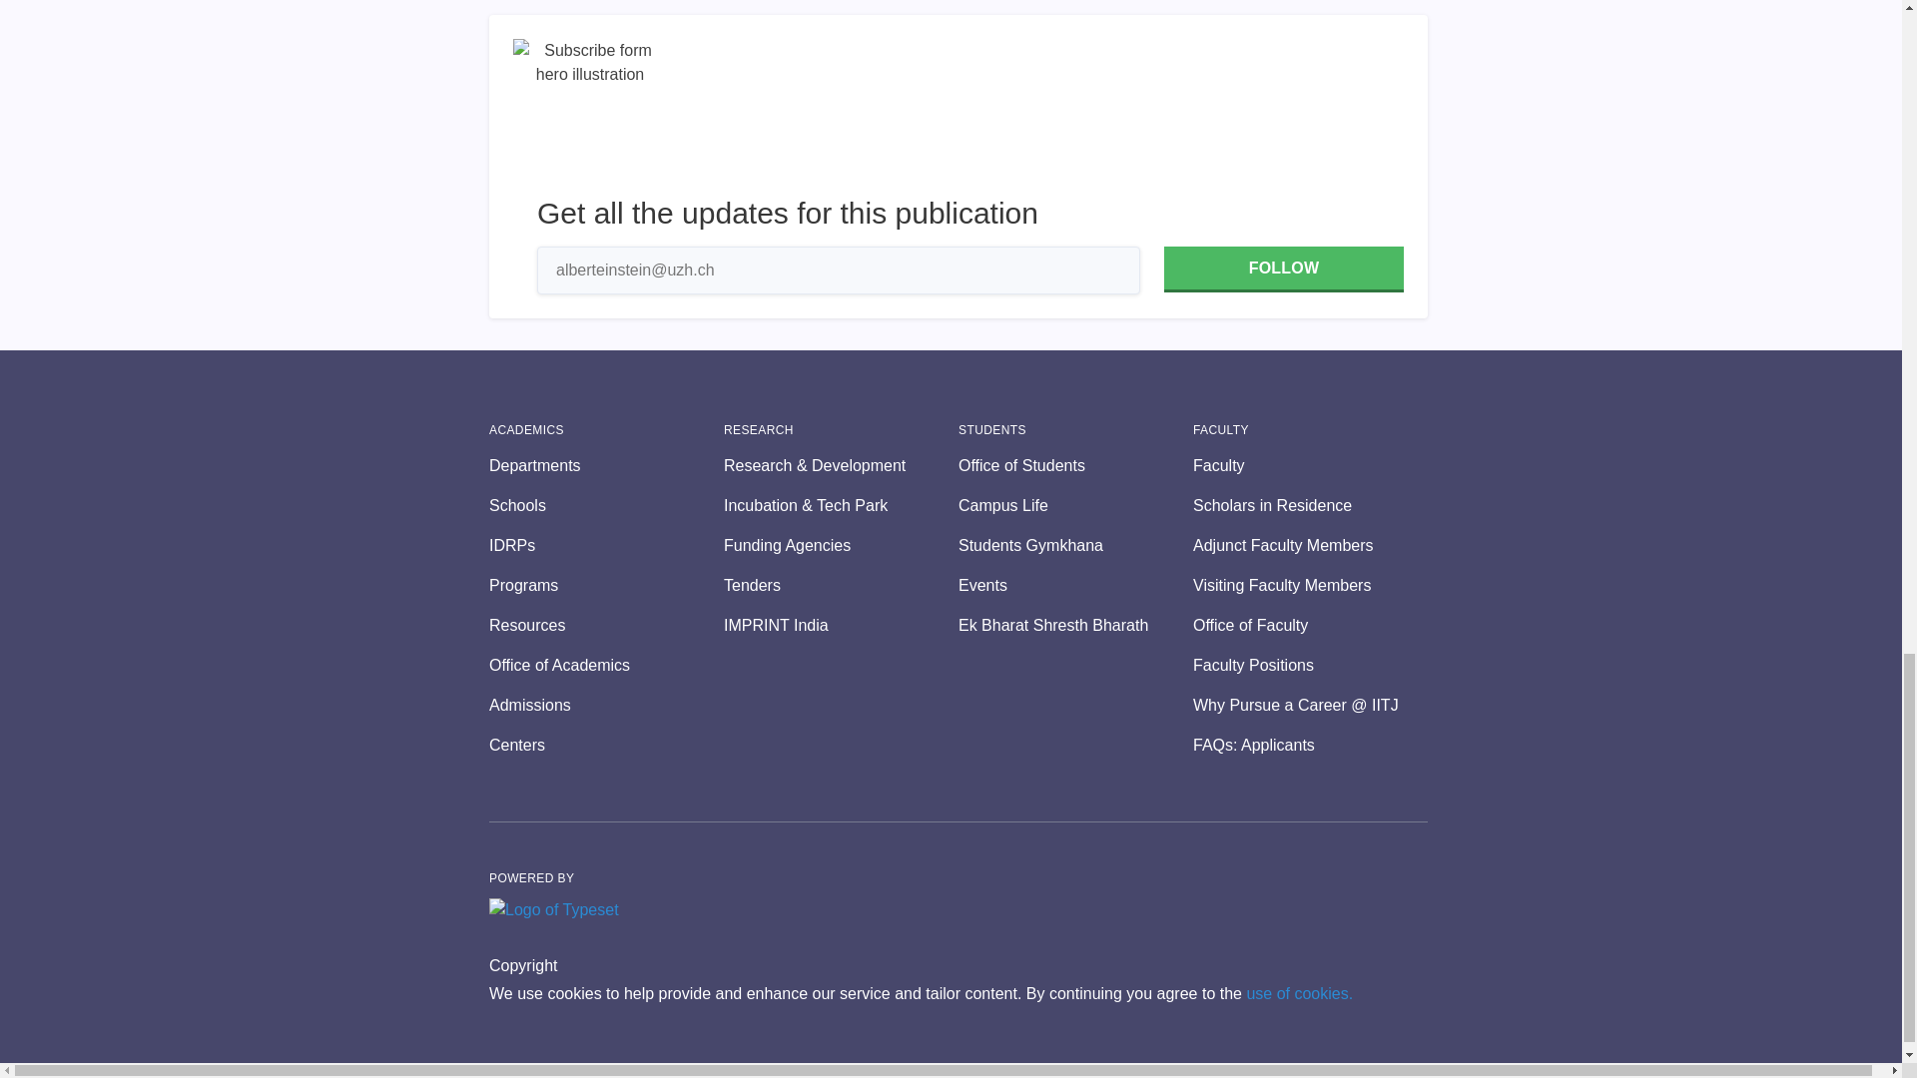 This screenshot has width=1917, height=1078. What do you see at coordinates (1075, 465) in the screenshot?
I see `Office of Students` at bounding box center [1075, 465].